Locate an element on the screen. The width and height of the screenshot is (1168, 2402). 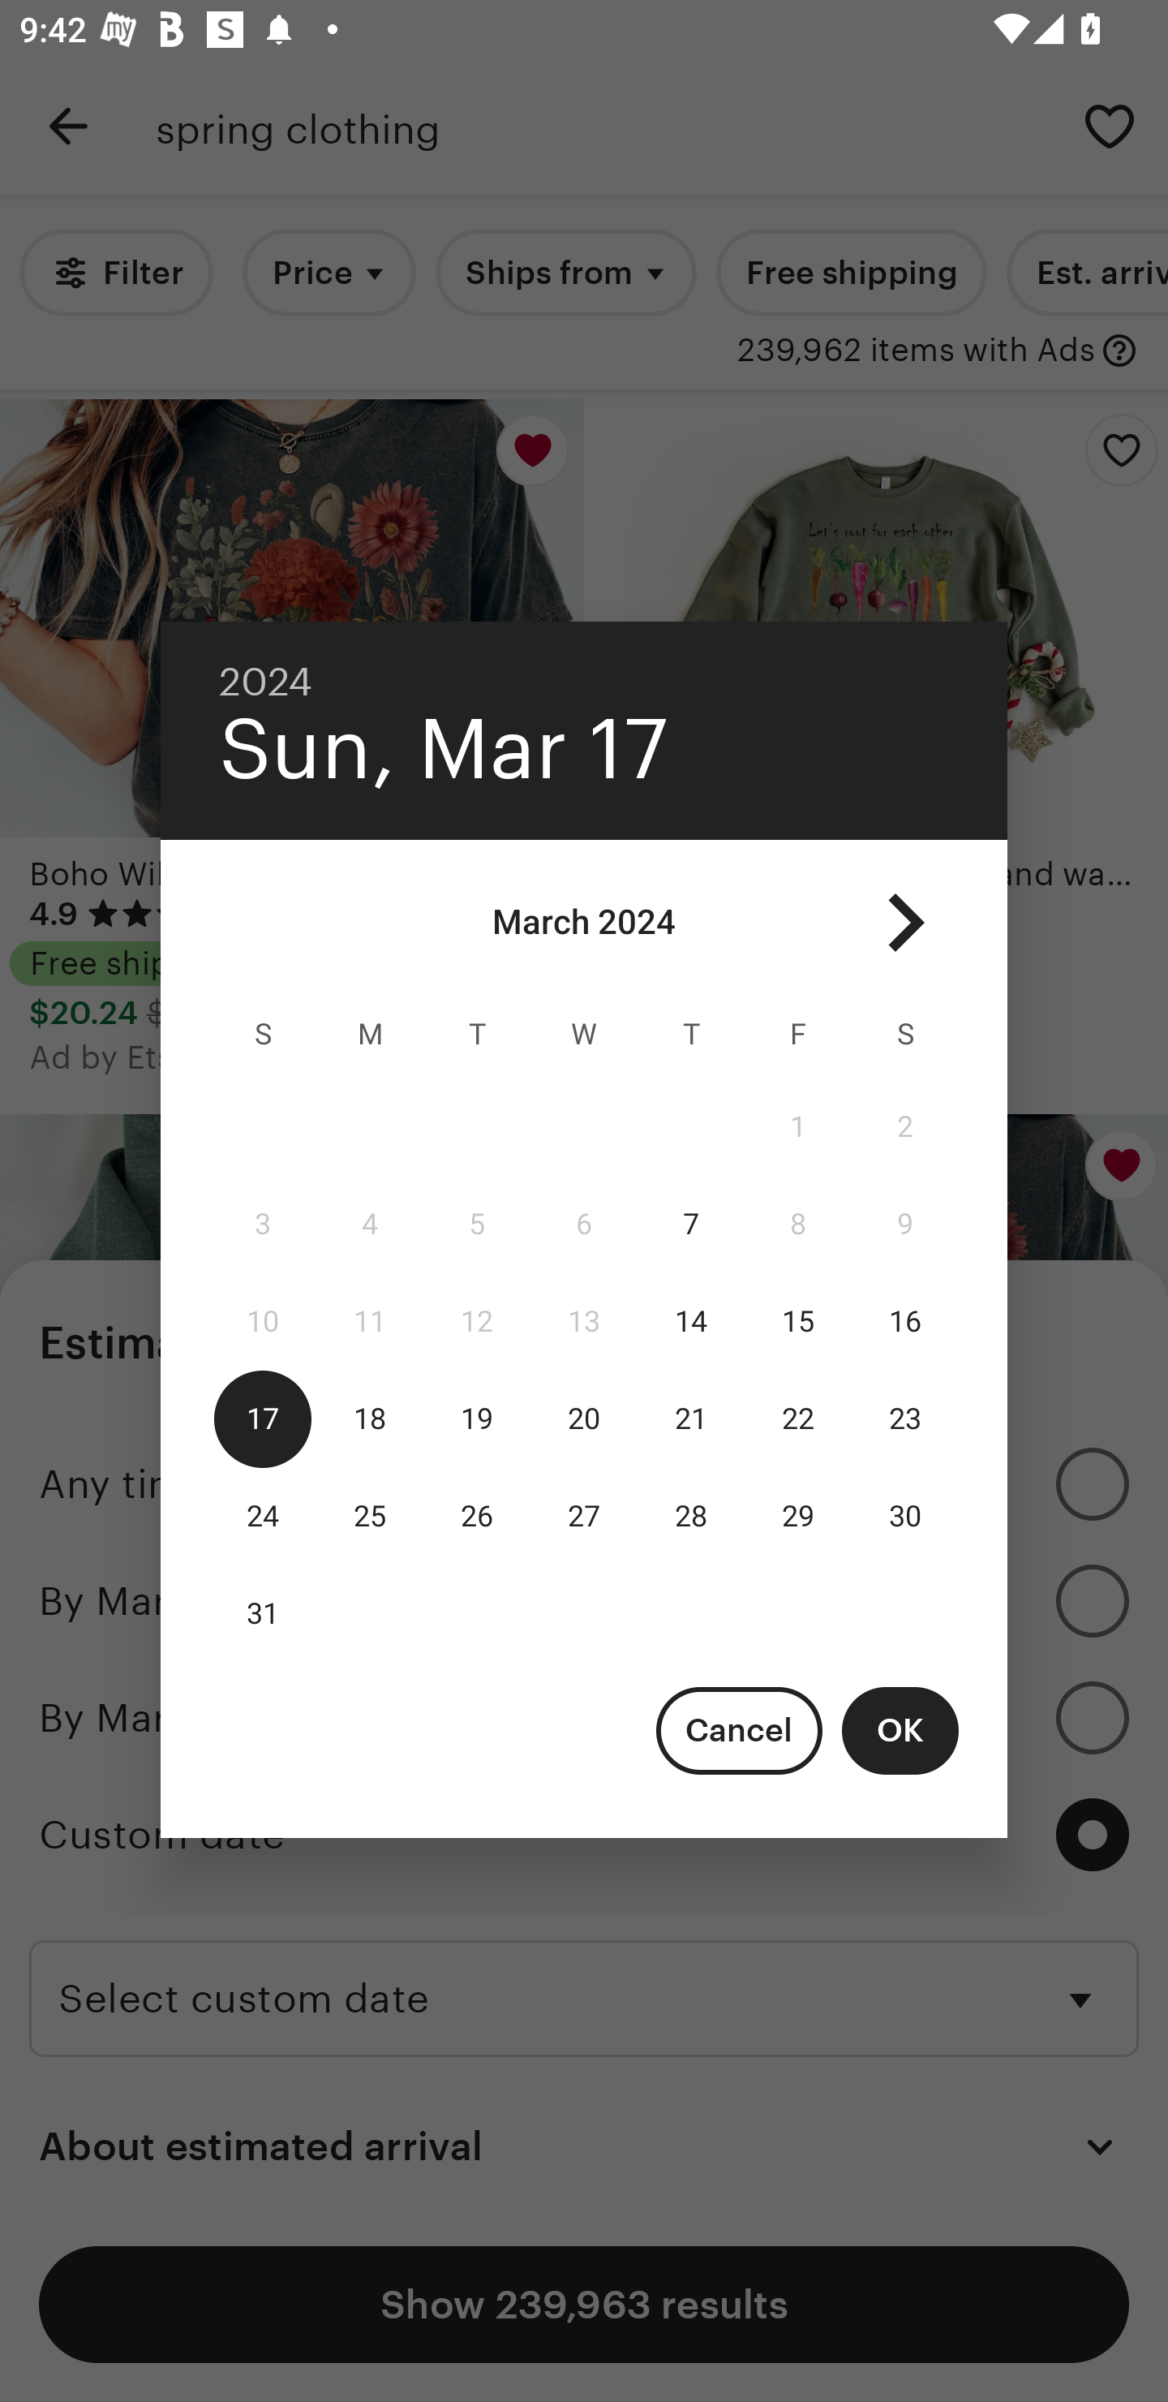
11 11 March 2024 is located at coordinates (370, 1322).